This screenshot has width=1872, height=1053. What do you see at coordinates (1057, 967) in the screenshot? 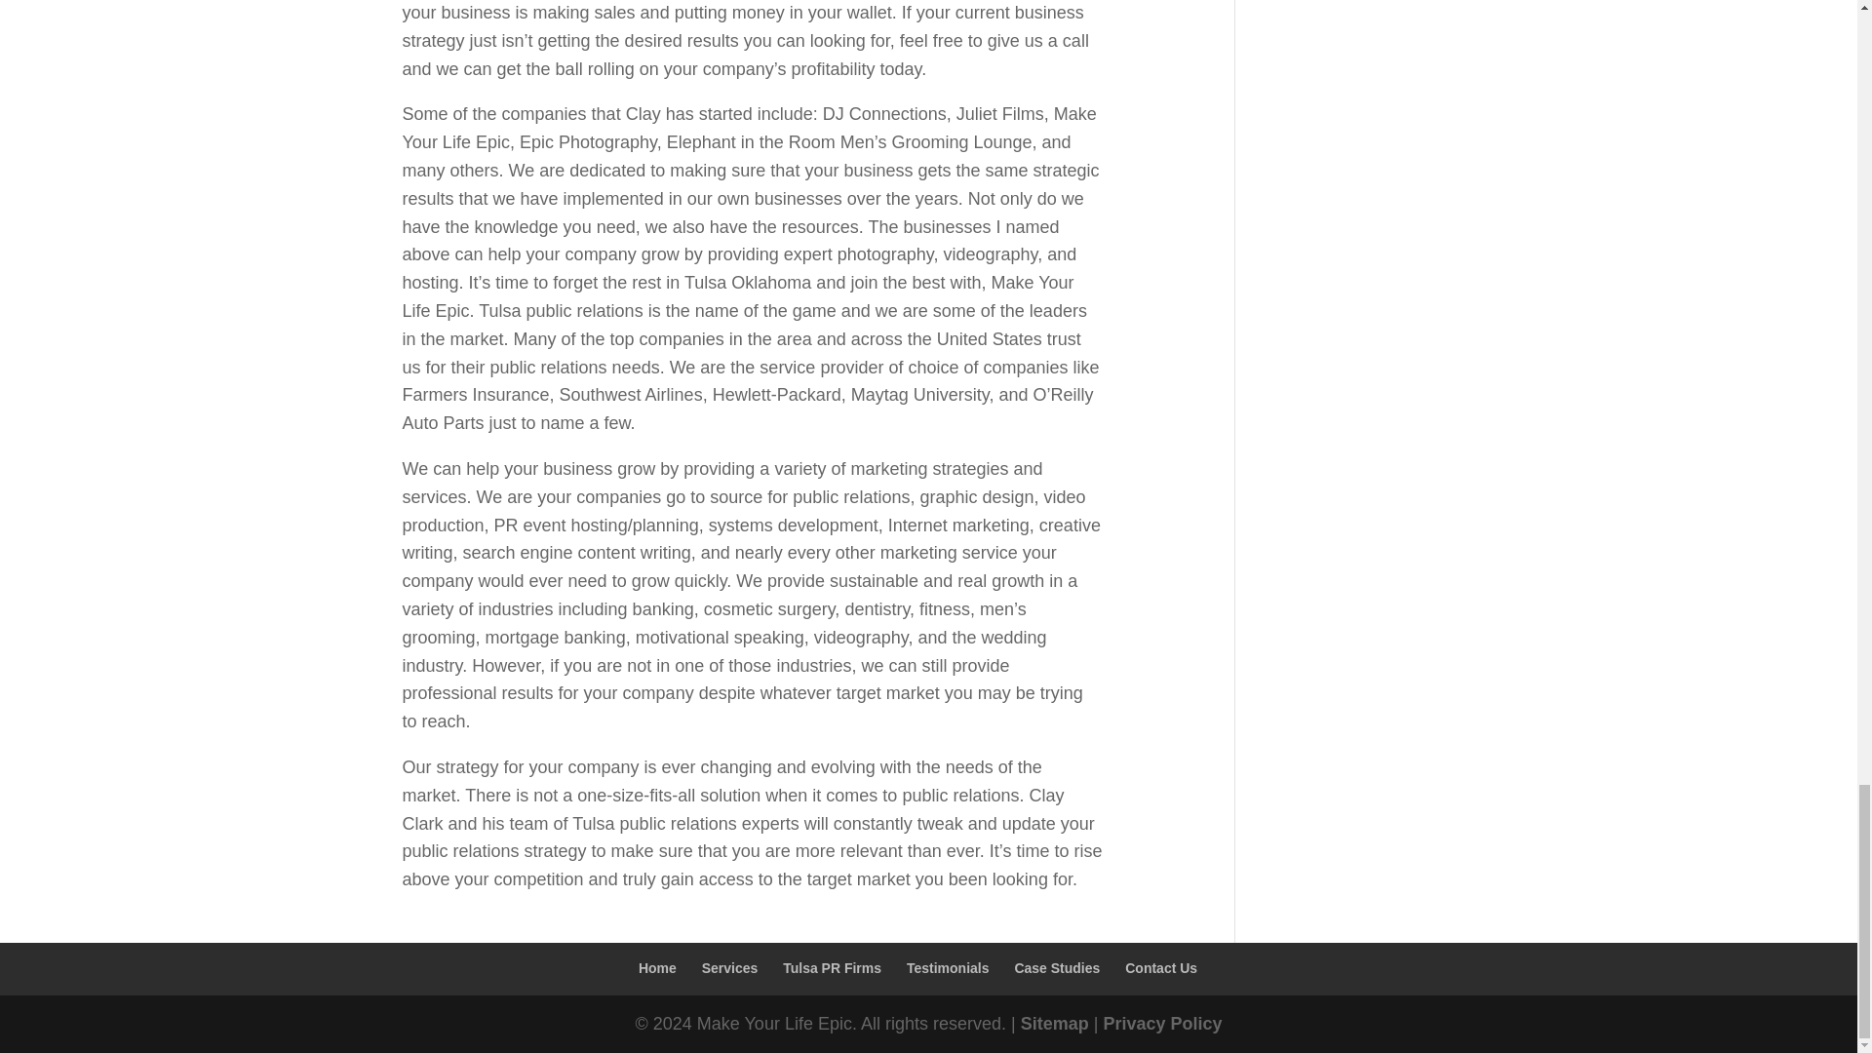
I see `Case Studies` at bounding box center [1057, 967].